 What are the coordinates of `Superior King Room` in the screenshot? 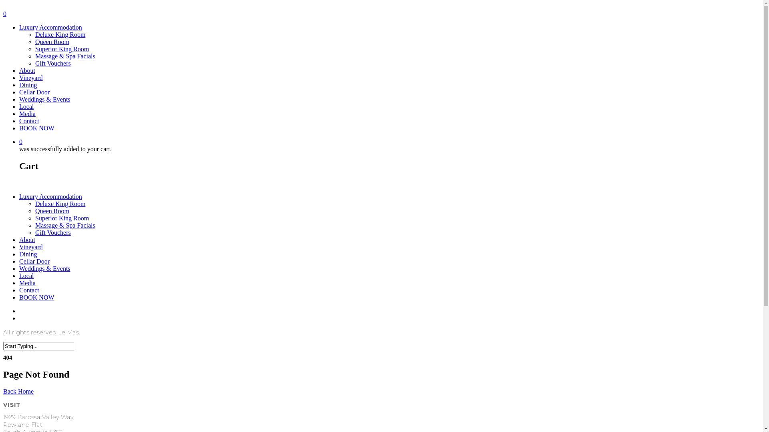 It's located at (62, 49).